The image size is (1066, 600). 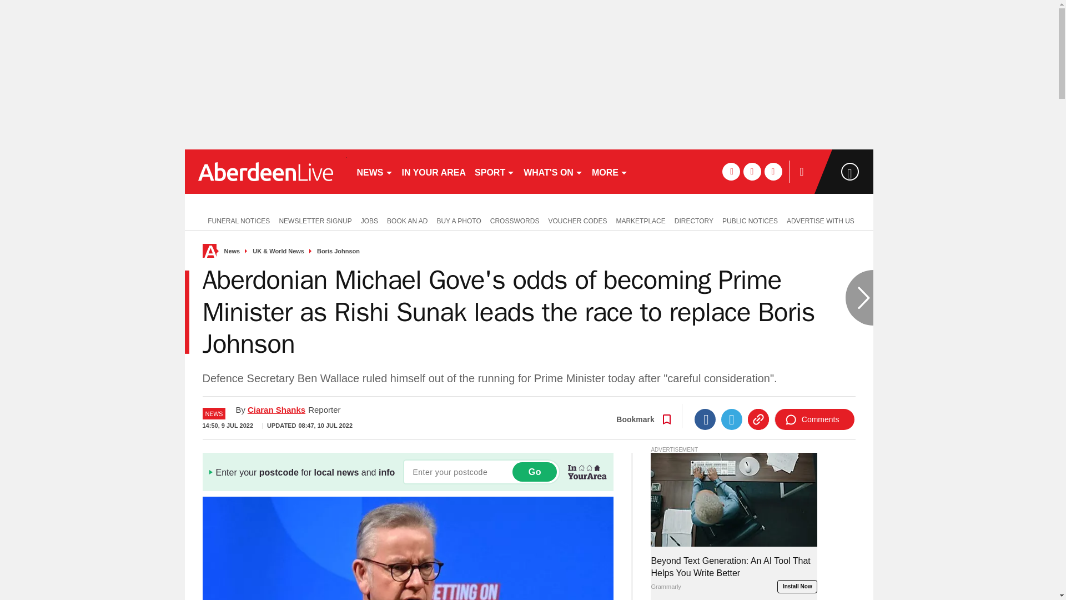 I want to click on FUNERAL NOTICES, so click(x=236, y=220).